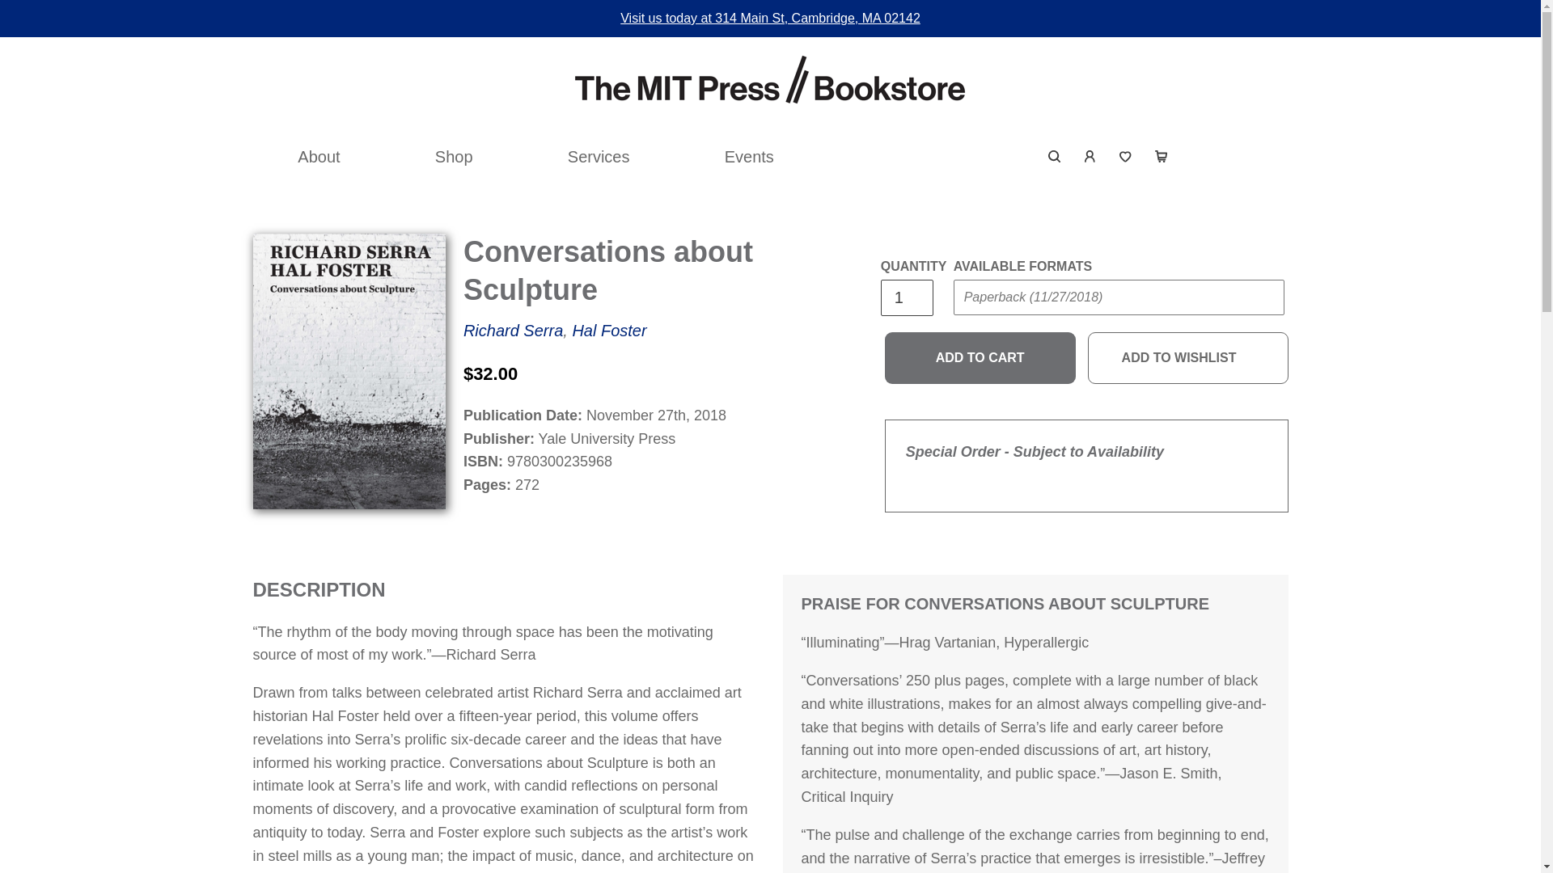 The image size is (1553, 873). What do you see at coordinates (980, 358) in the screenshot?
I see `Add to cart` at bounding box center [980, 358].